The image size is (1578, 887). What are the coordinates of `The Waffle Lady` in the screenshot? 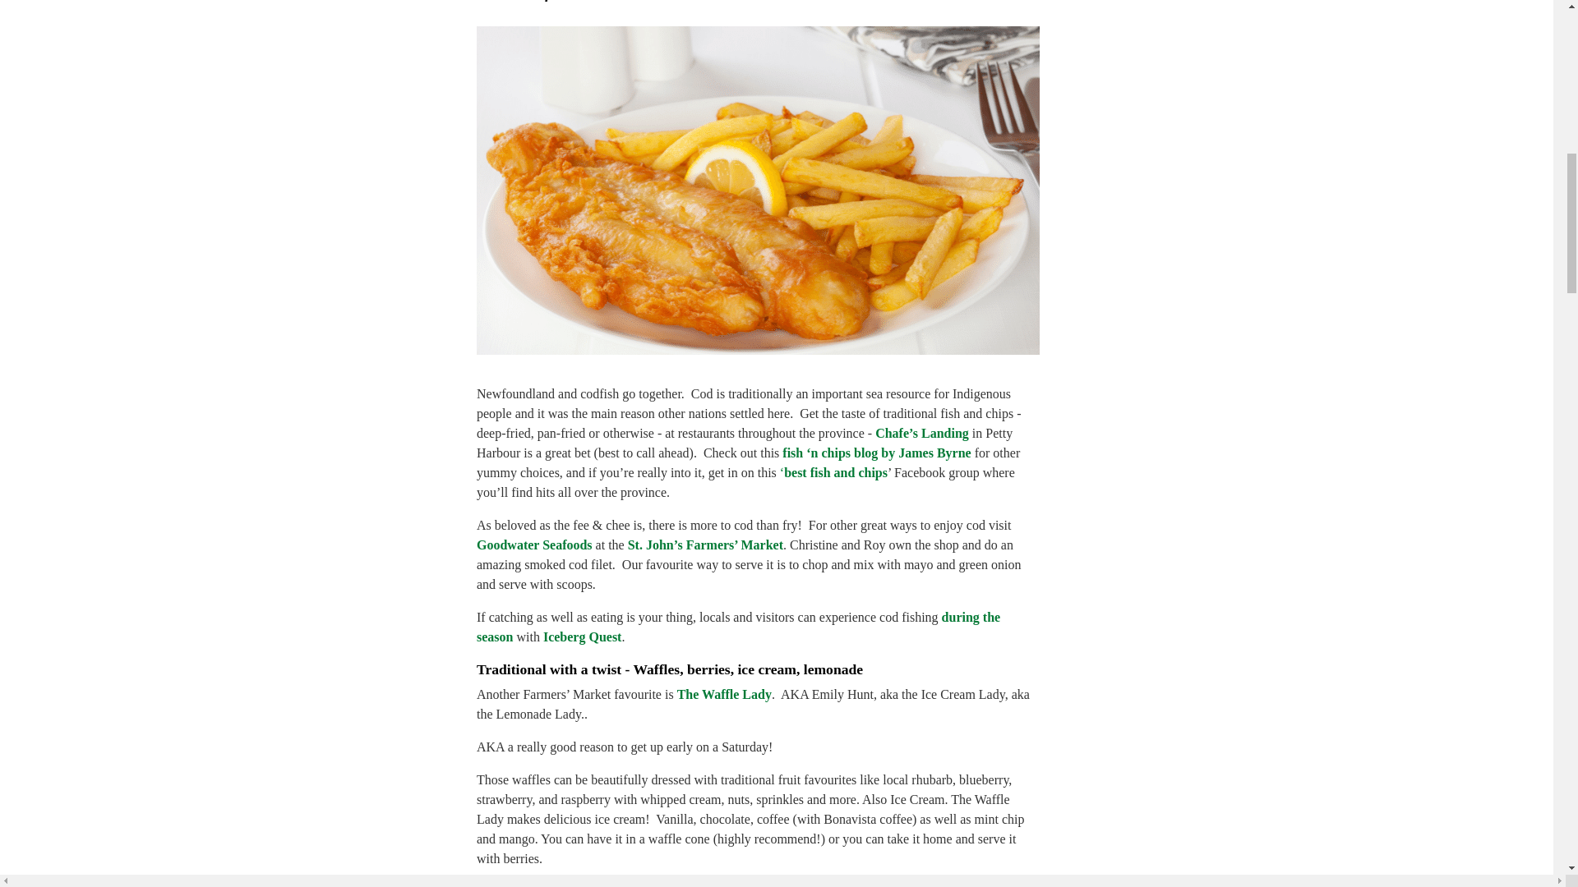 It's located at (723, 695).